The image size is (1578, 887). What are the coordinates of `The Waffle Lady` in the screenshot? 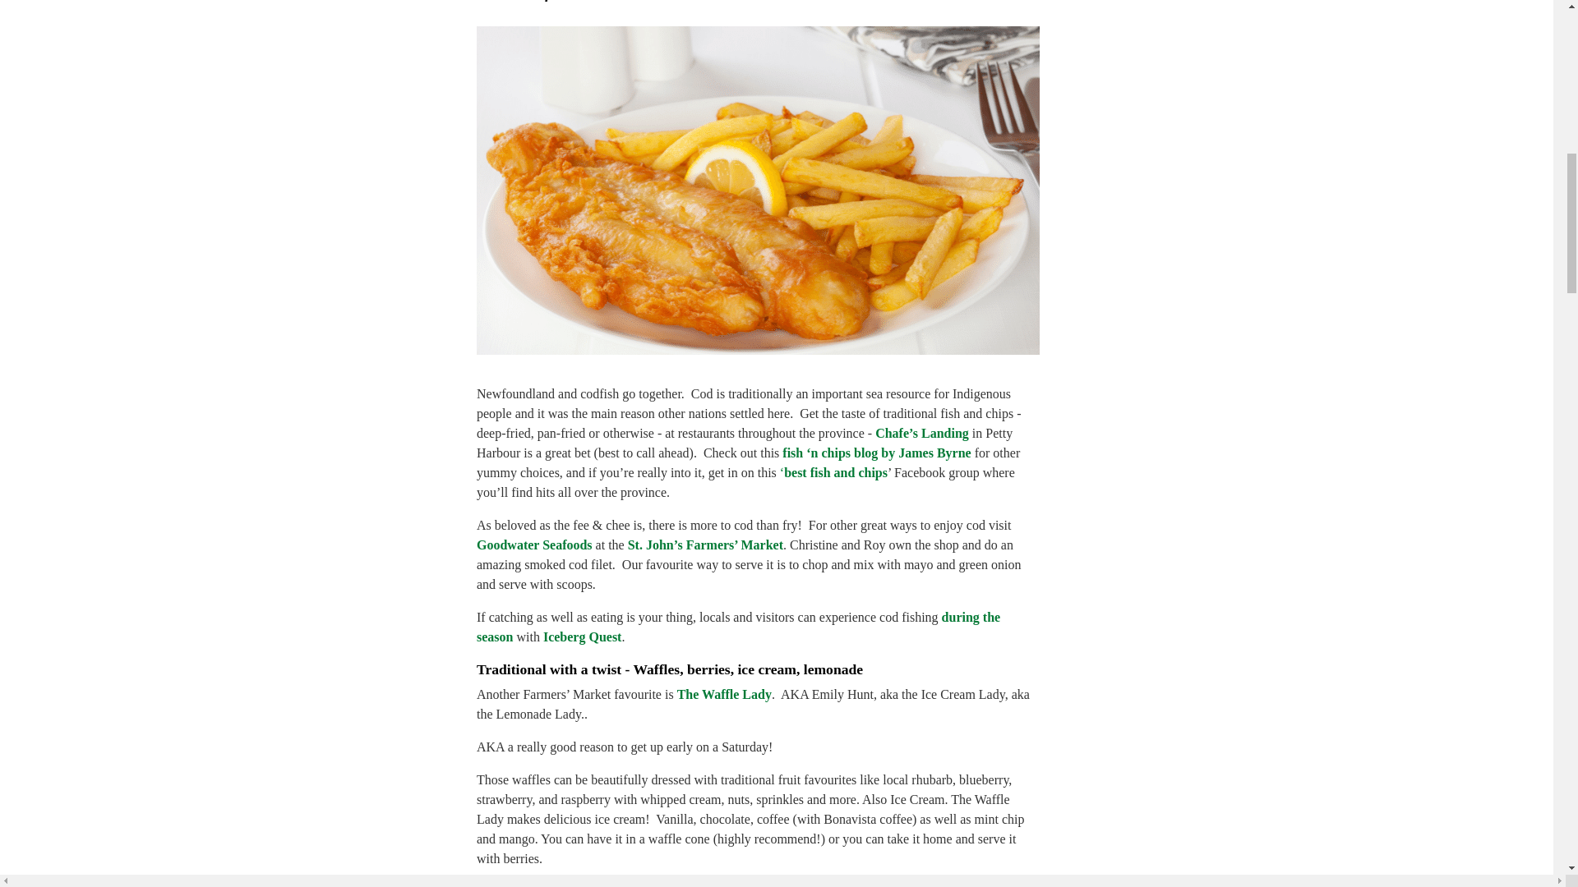 It's located at (723, 695).